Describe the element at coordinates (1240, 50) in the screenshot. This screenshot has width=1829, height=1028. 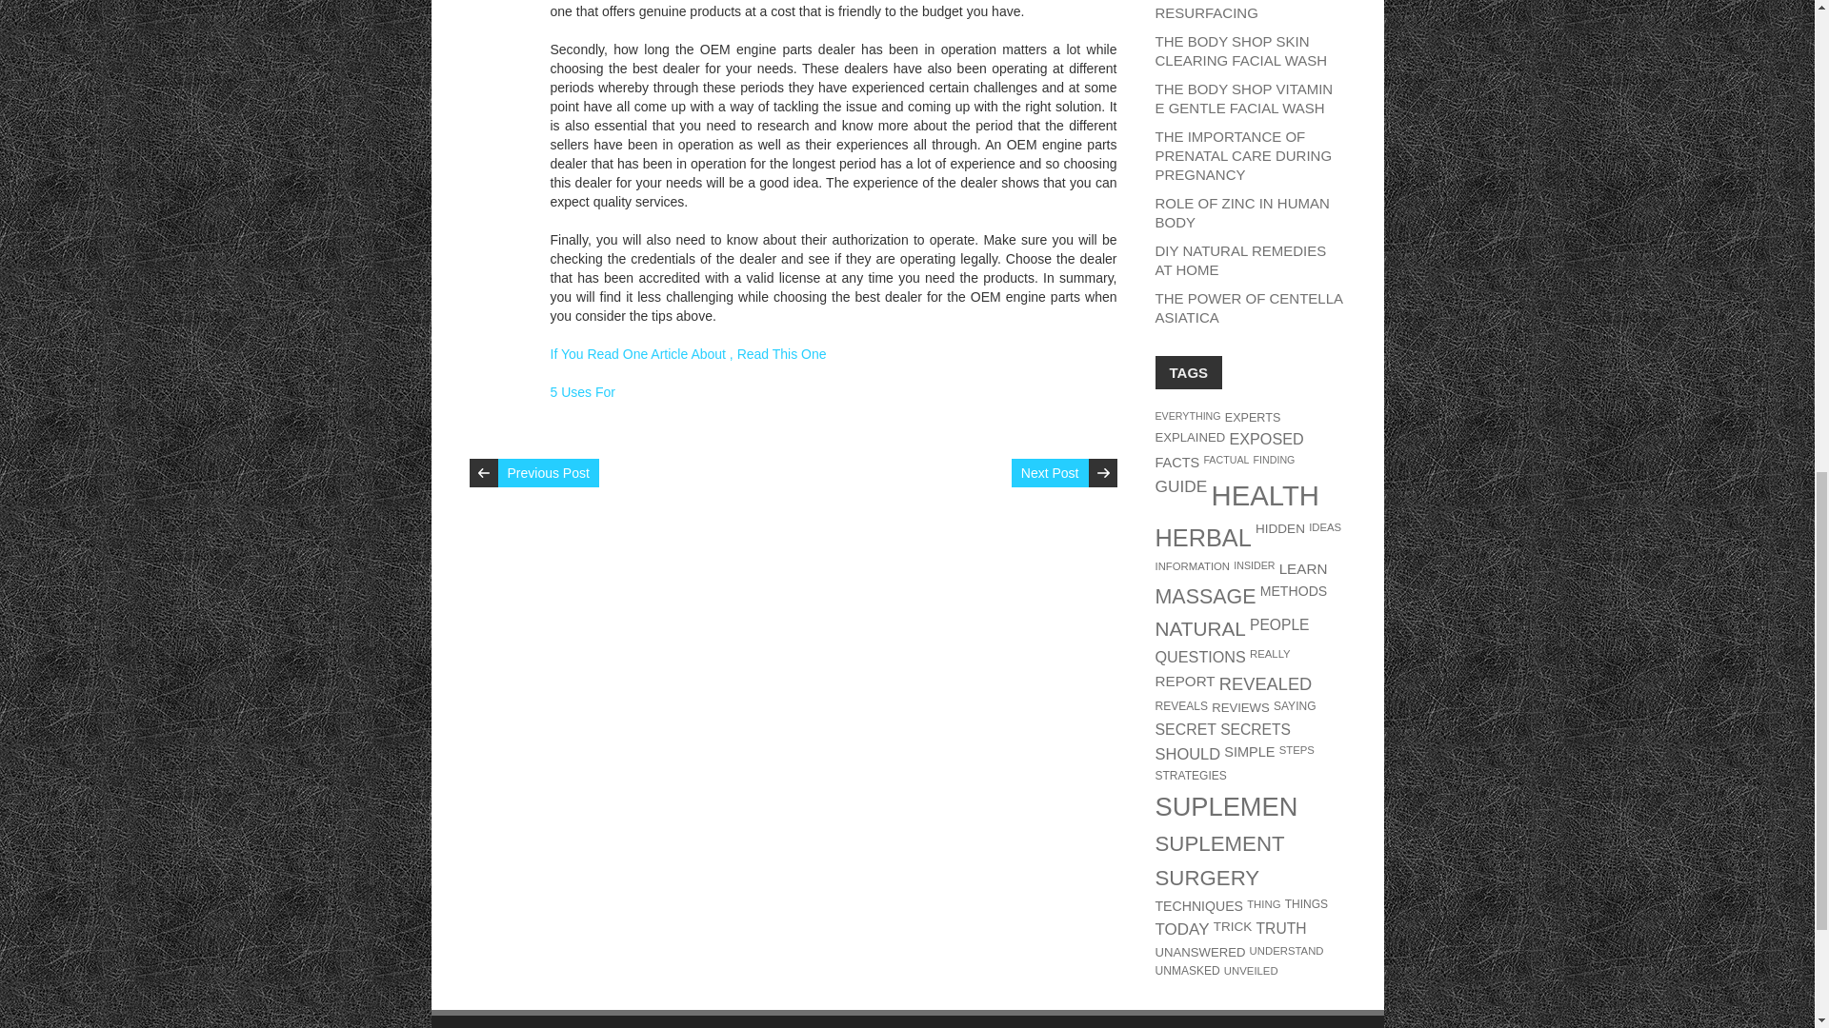
I see `THE BODY SHOP SKIN CLEARING FACIAL WASH` at that location.